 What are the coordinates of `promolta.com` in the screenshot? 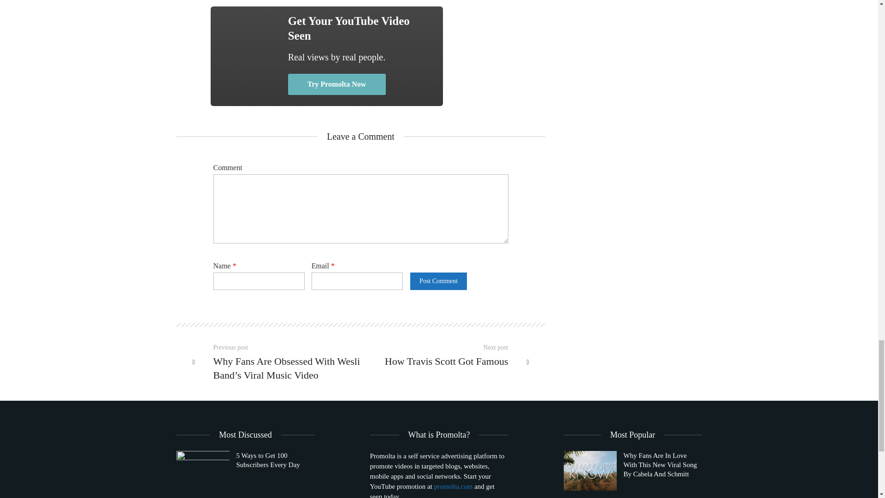 It's located at (454, 486).